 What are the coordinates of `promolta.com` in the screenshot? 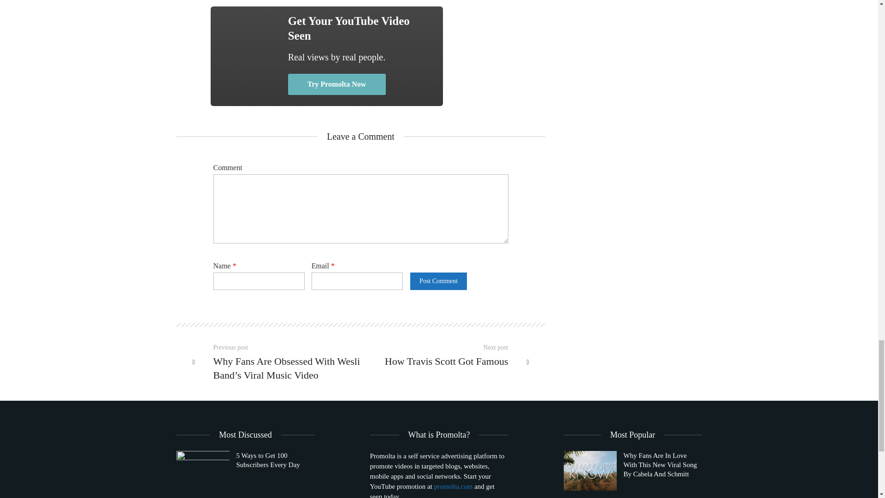 It's located at (454, 486).